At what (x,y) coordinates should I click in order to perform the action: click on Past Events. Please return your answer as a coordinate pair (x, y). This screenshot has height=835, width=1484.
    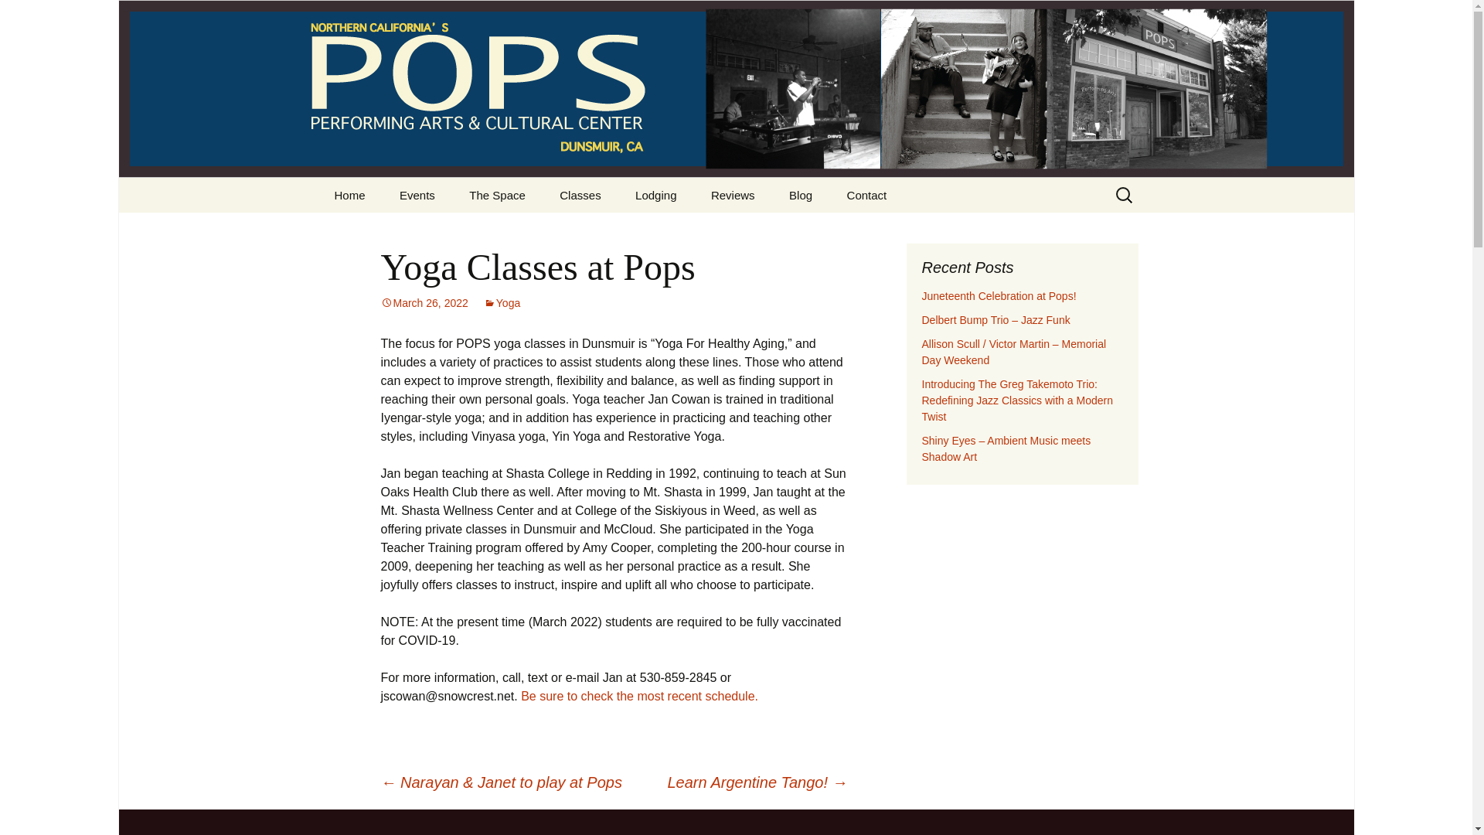
    Looking at the image, I should click on (461, 230).